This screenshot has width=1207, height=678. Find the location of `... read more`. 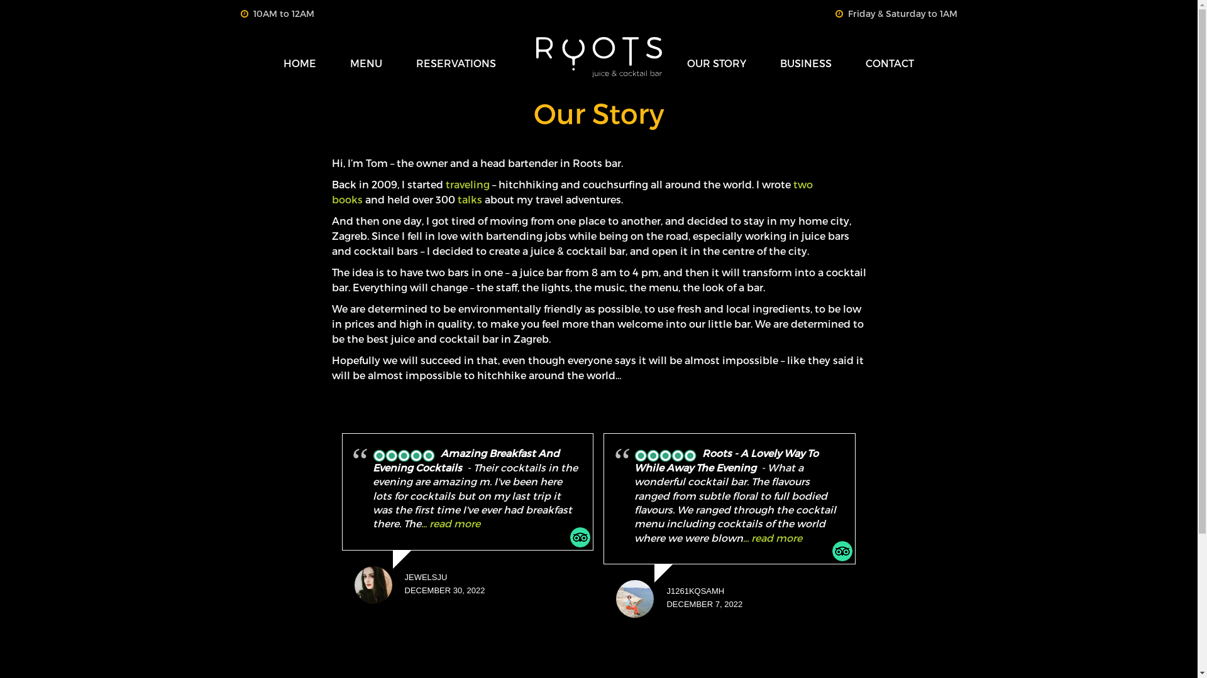

... read more is located at coordinates (451, 524).